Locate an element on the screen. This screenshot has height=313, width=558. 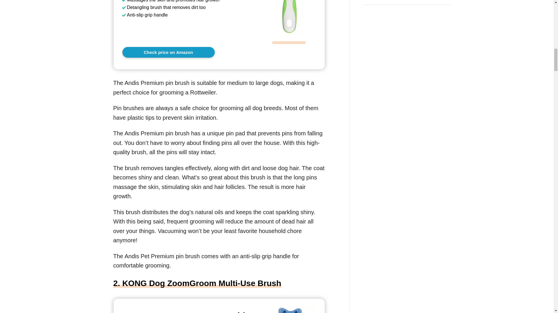
Andis Premium Large Pin Pet Brush is located at coordinates (289, 39).